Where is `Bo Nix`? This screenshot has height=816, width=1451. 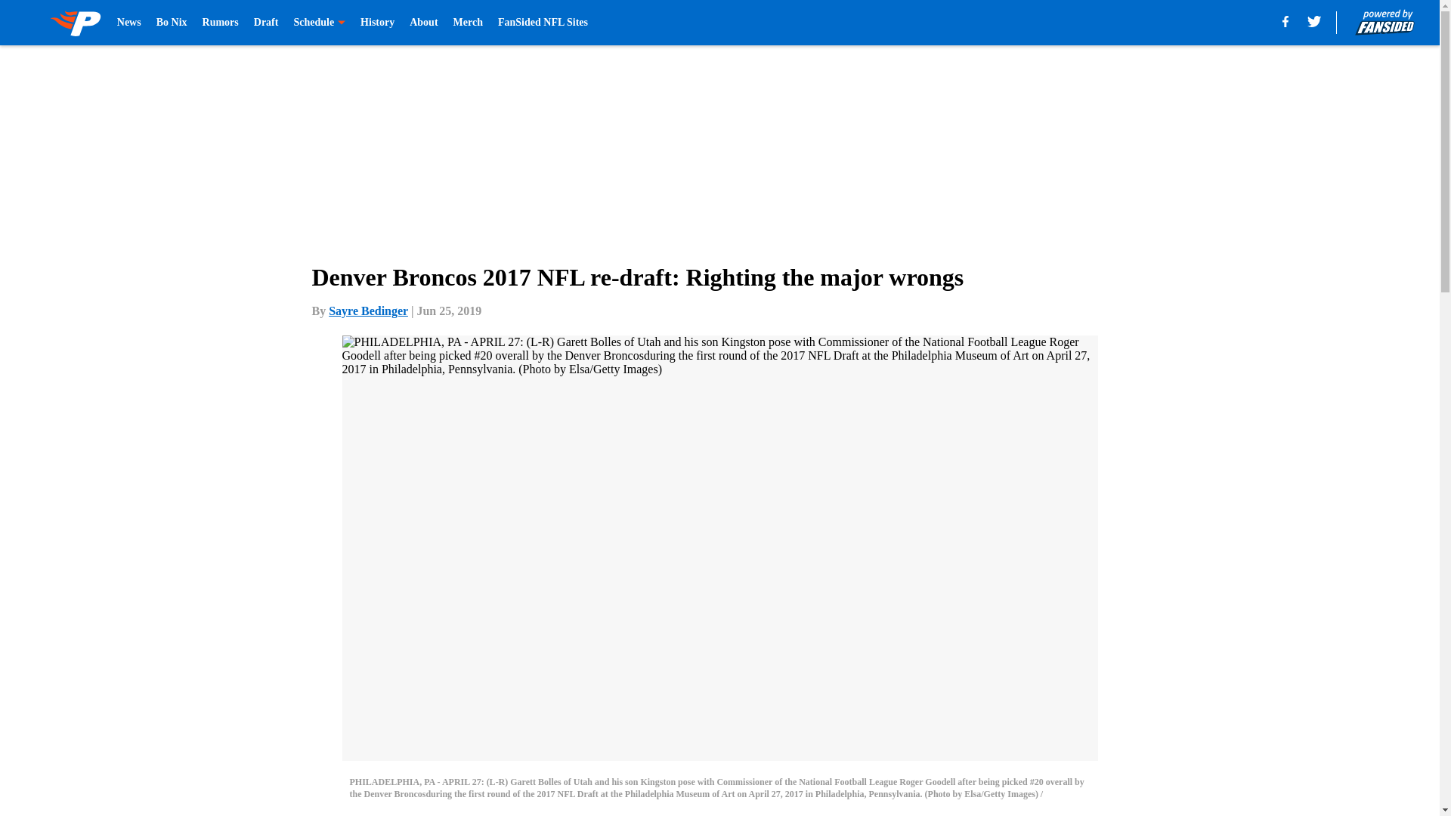 Bo Nix is located at coordinates (172, 23).